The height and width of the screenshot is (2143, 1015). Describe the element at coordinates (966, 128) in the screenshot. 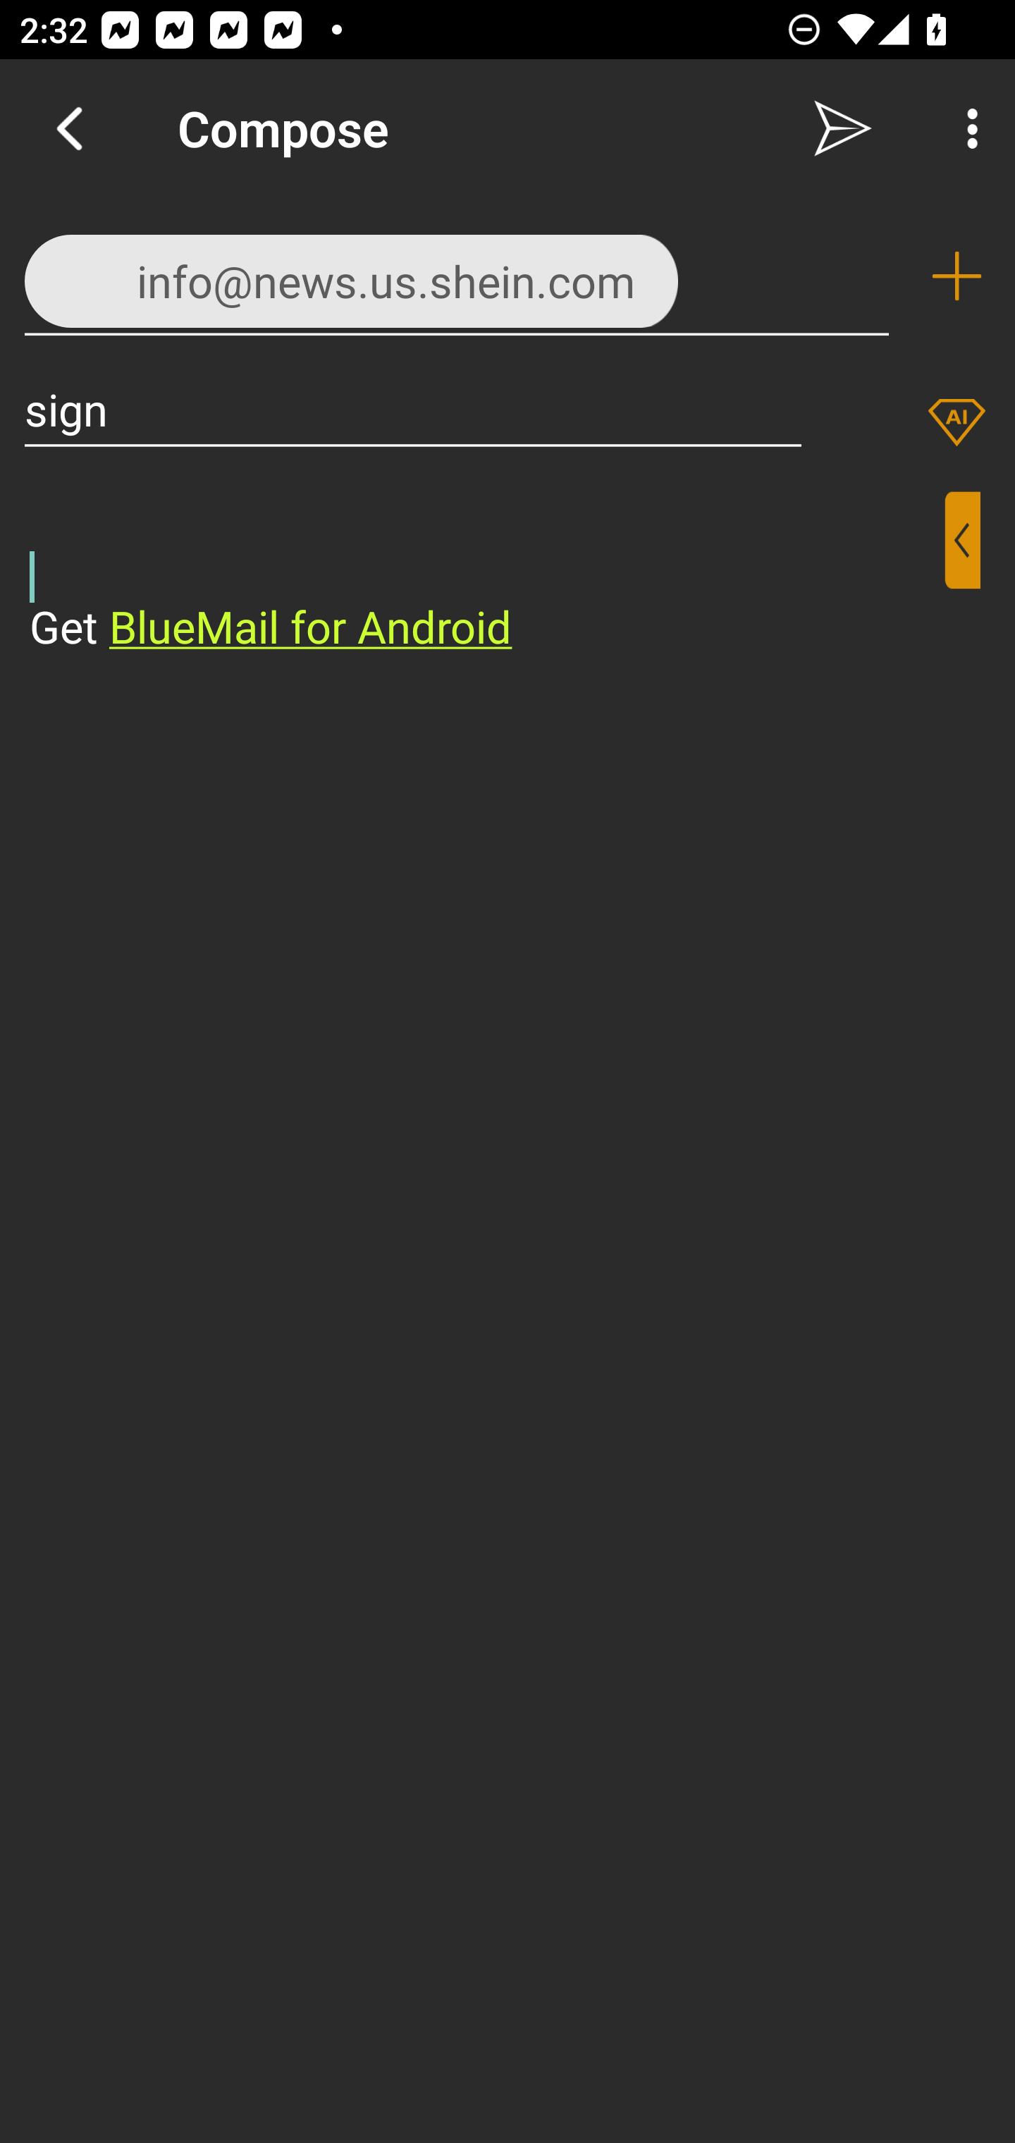

I see `More Options` at that location.